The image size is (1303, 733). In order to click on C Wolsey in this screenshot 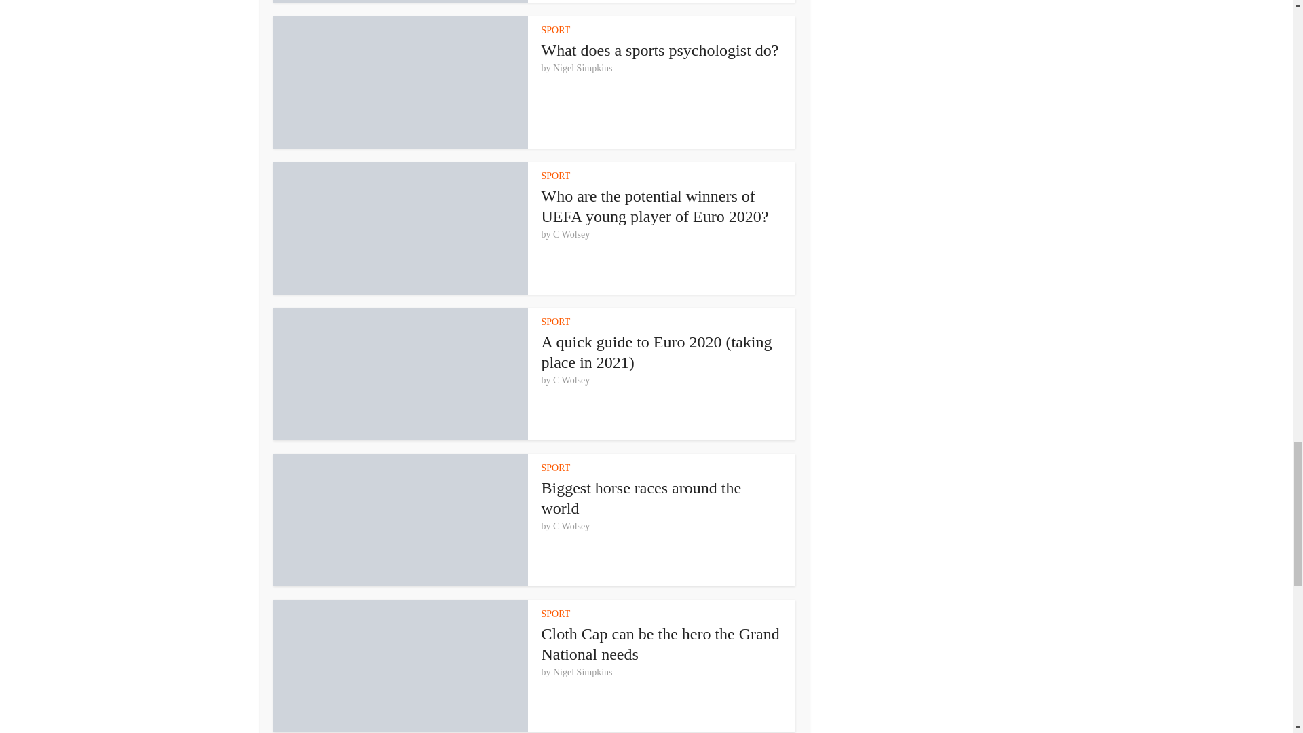, I will do `click(571, 235)`.